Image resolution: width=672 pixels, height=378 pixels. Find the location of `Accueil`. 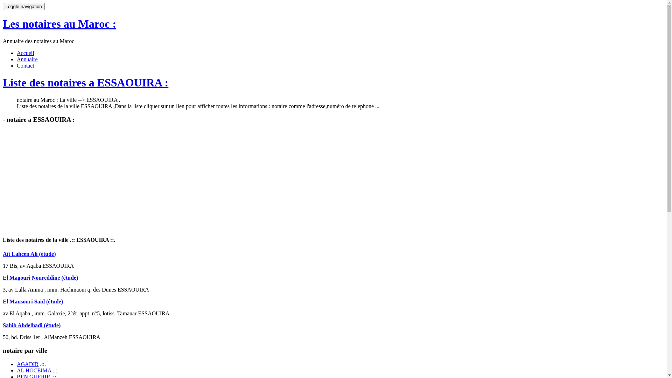

Accueil is located at coordinates (26, 53).